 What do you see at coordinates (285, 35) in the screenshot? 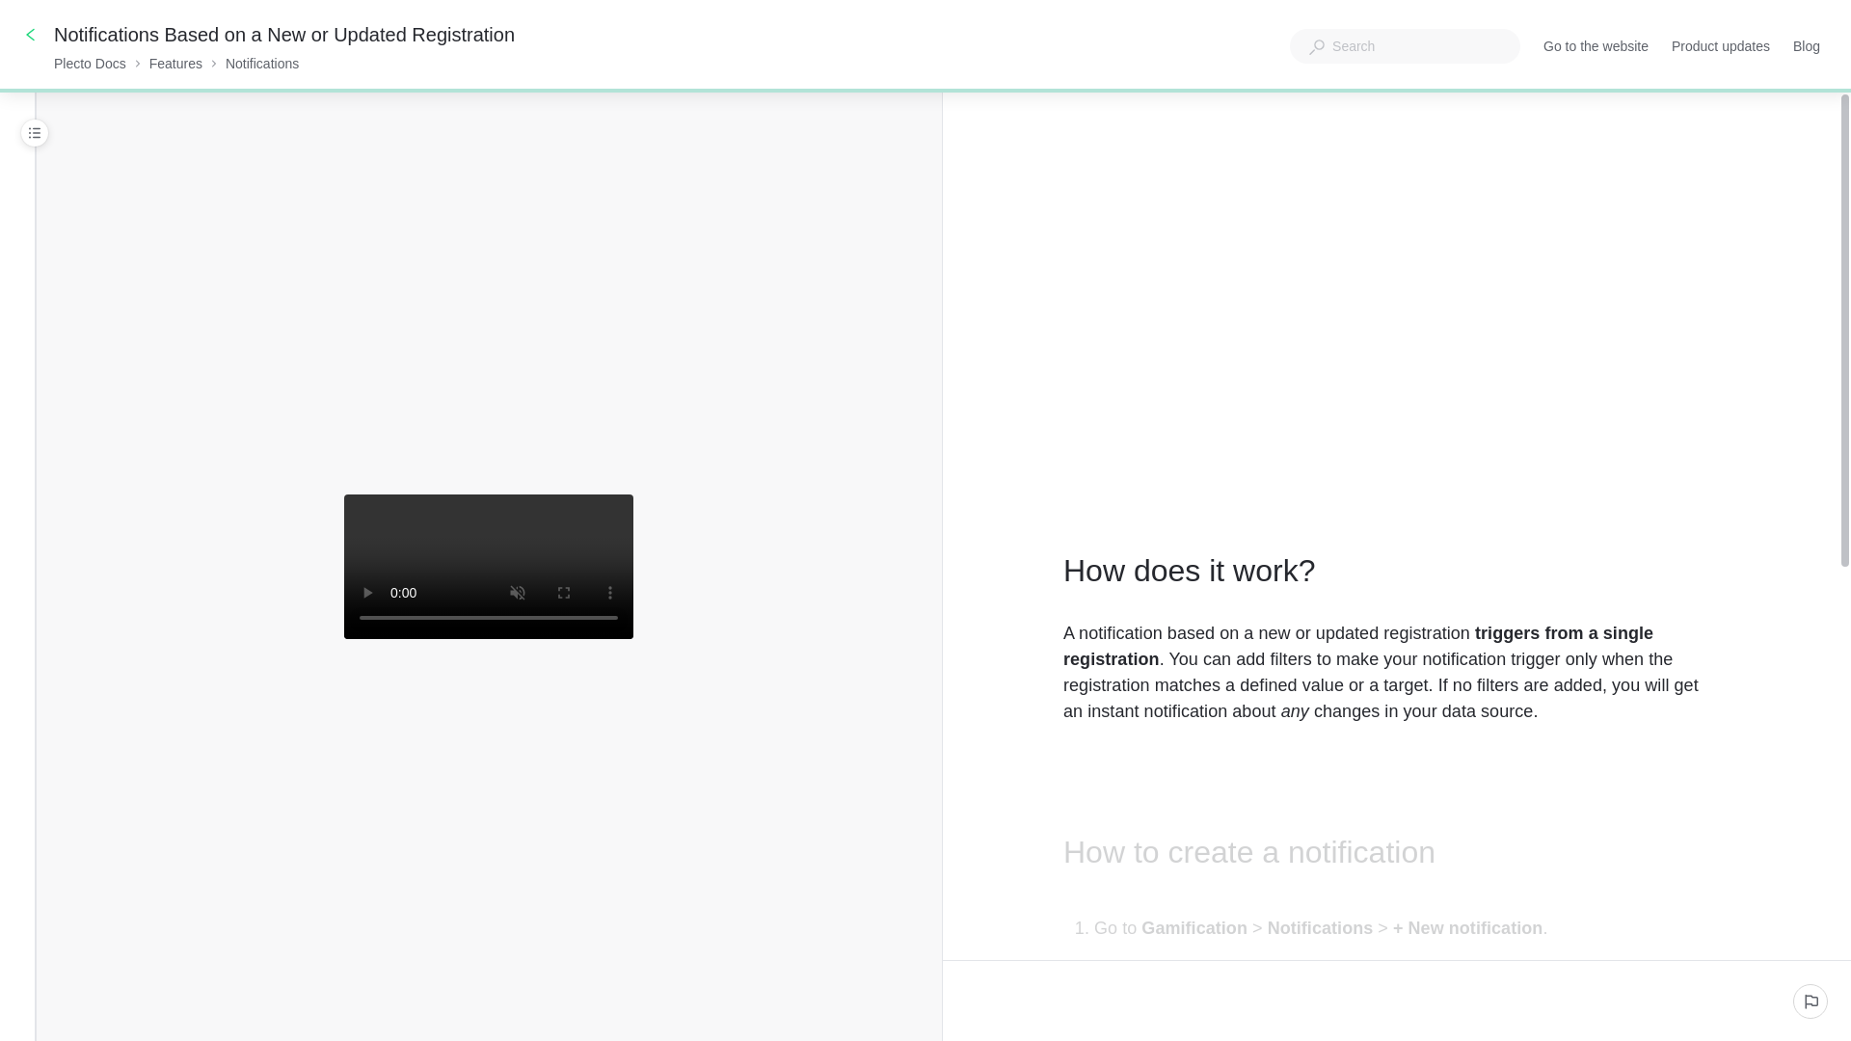
I see `Notifications Based on a New or Updated Registration` at bounding box center [285, 35].